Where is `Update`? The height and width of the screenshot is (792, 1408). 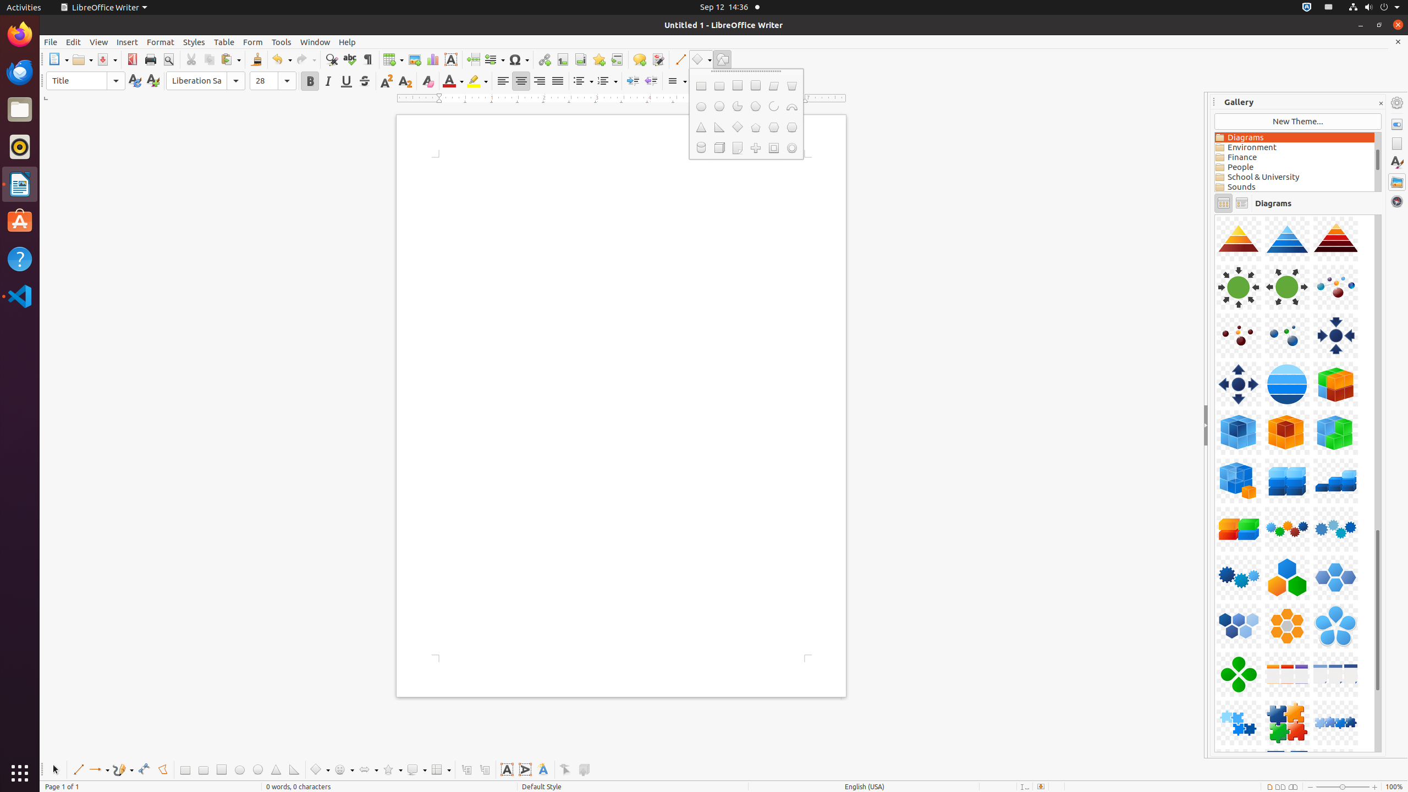
Update is located at coordinates (134, 81).